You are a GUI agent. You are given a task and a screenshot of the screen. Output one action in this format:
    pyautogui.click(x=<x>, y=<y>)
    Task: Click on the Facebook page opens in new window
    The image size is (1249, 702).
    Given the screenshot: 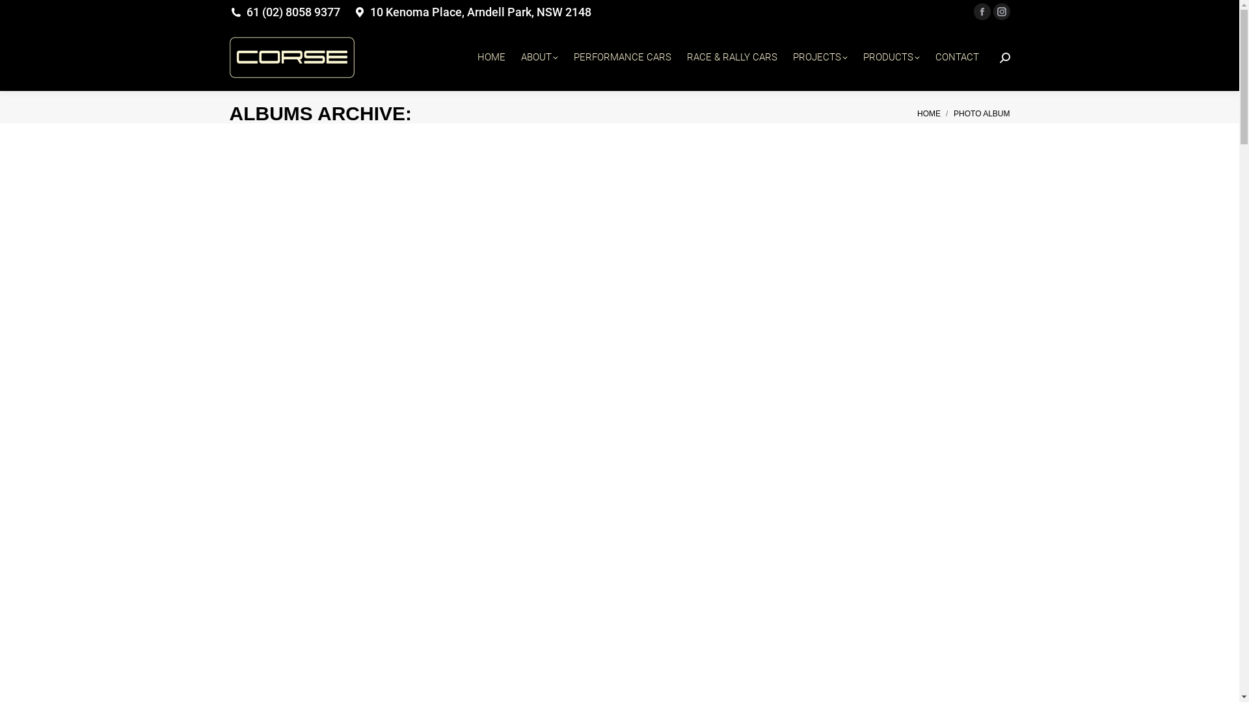 What is the action you would take?
    pyautogui.click(x=982, y=12)
    